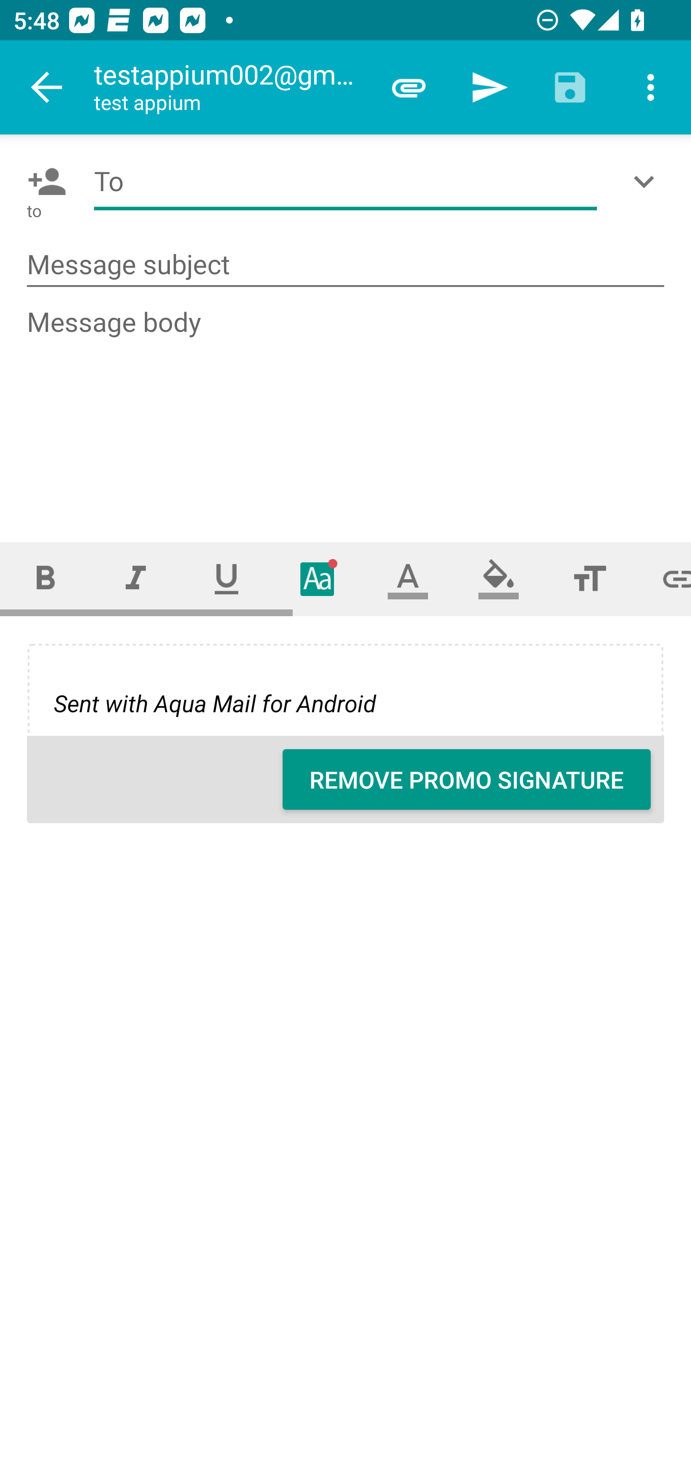 The image size is (691, 1460). Describe the element at coordinates (651, 87) in the screenshot. I see `More options` at that location.